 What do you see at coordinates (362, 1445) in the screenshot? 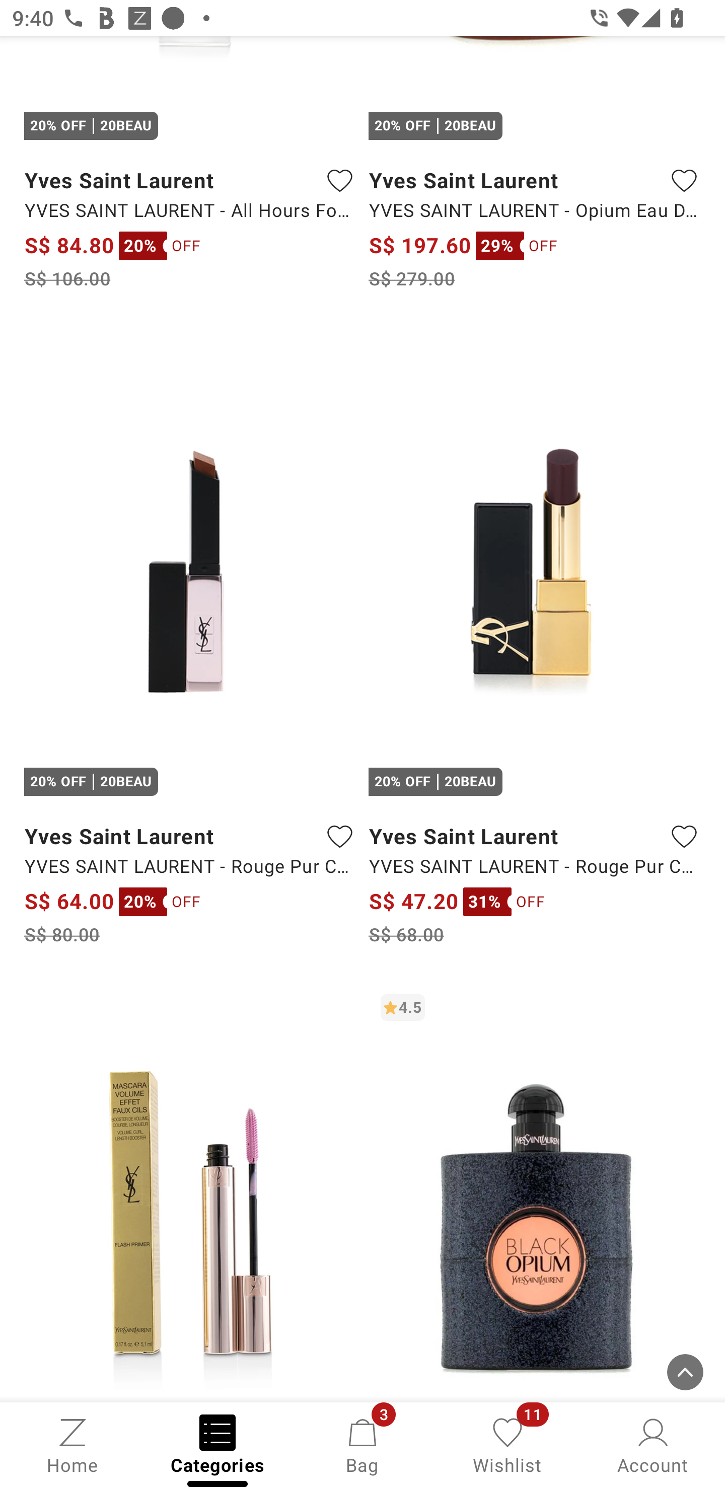
I see `Bag, 3 new notifications Bag` at bounding box center [362, 1445].